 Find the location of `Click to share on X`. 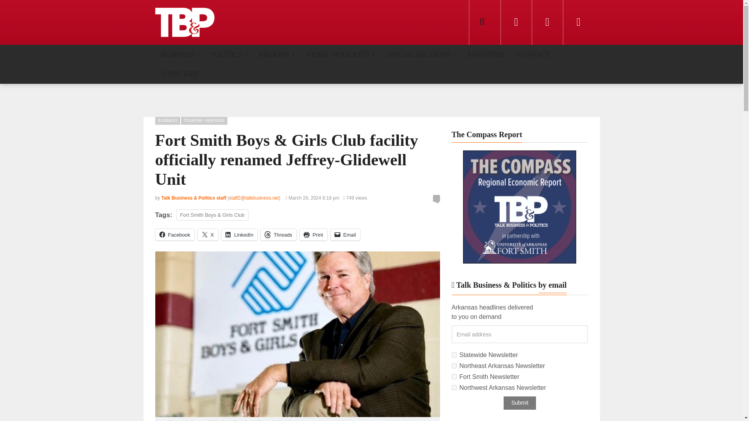

Click to share on X is located at coordinates (208, 235).